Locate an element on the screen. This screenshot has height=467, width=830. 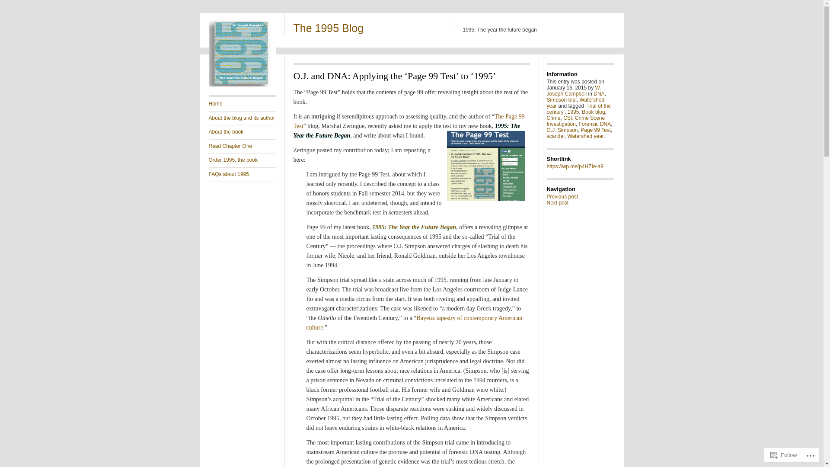
Home is located at coordinates (242, 104).